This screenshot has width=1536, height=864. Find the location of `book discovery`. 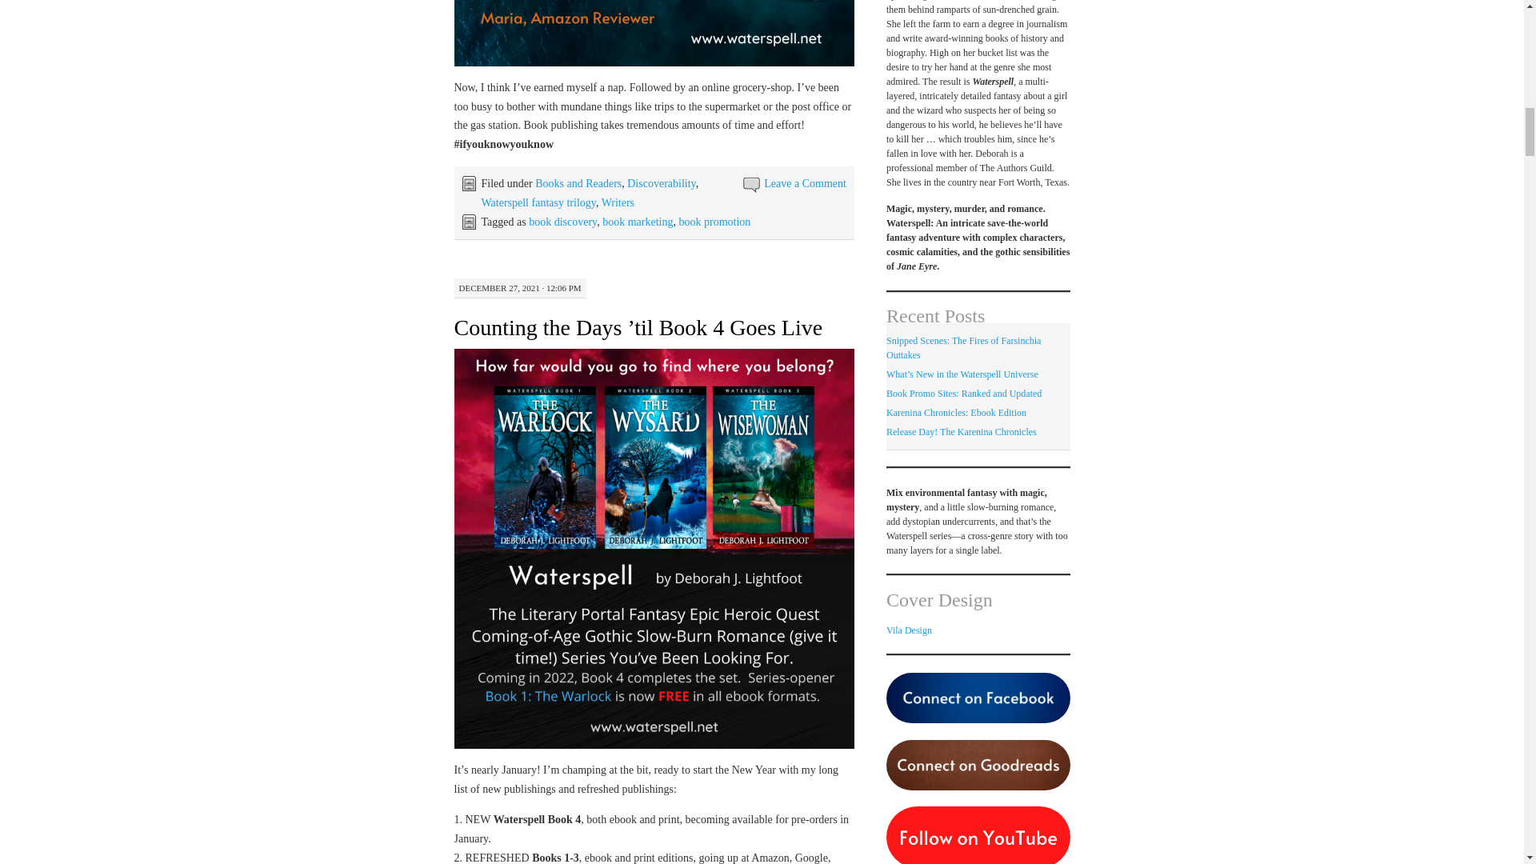

book discovery is located at coordinates (562, 222).